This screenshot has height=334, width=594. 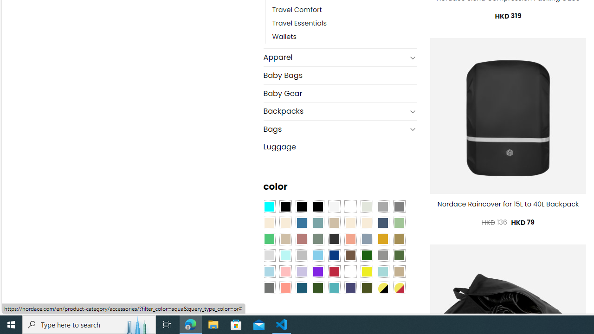 I want to click on Silver, so click(x=302, y=255).